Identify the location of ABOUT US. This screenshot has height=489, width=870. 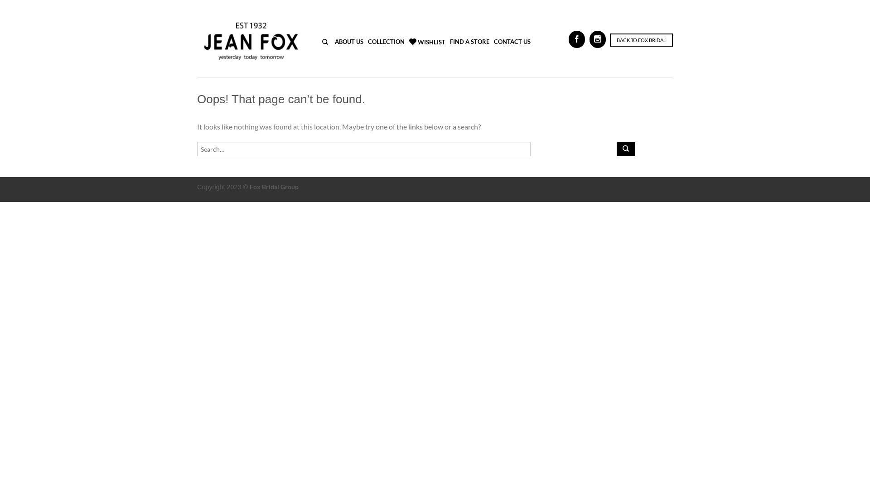
(349, 42).